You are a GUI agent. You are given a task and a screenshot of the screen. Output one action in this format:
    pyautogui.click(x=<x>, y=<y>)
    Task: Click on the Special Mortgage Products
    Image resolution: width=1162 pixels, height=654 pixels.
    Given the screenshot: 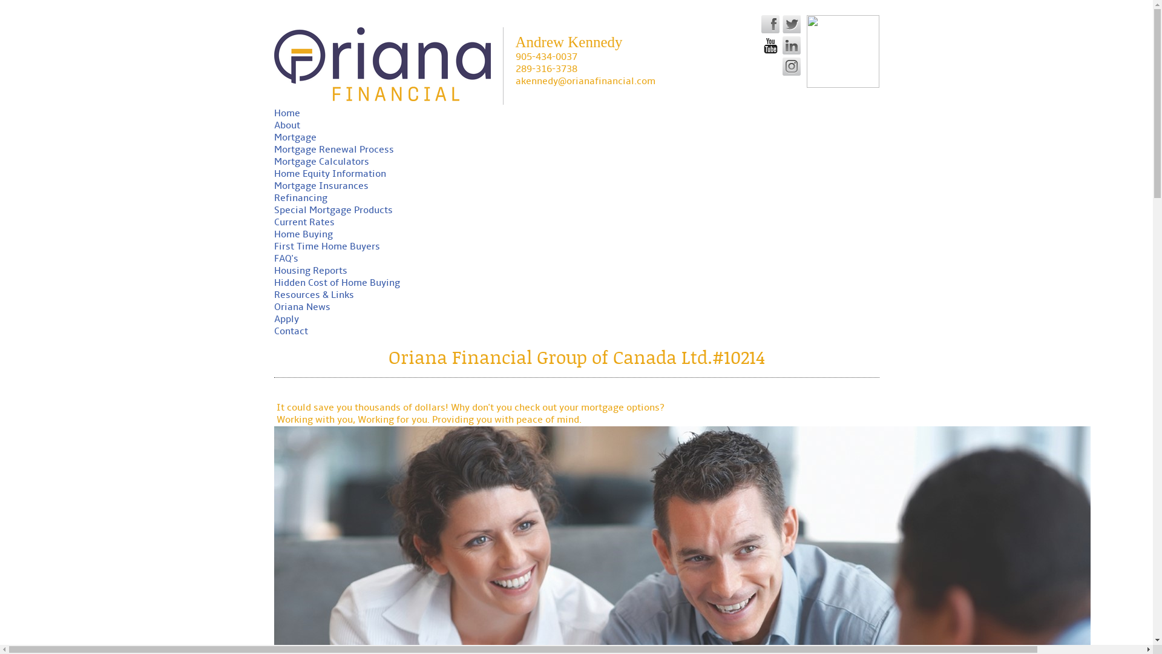 What is the action you would take?
    pyautogui.click(x=333, y=211)
    